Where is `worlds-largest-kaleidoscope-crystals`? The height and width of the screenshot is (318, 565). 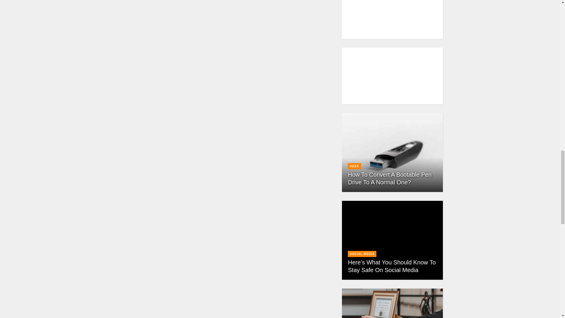
worlds-largest-kaleidoscope-crystals is located at coordinates (225, 278).